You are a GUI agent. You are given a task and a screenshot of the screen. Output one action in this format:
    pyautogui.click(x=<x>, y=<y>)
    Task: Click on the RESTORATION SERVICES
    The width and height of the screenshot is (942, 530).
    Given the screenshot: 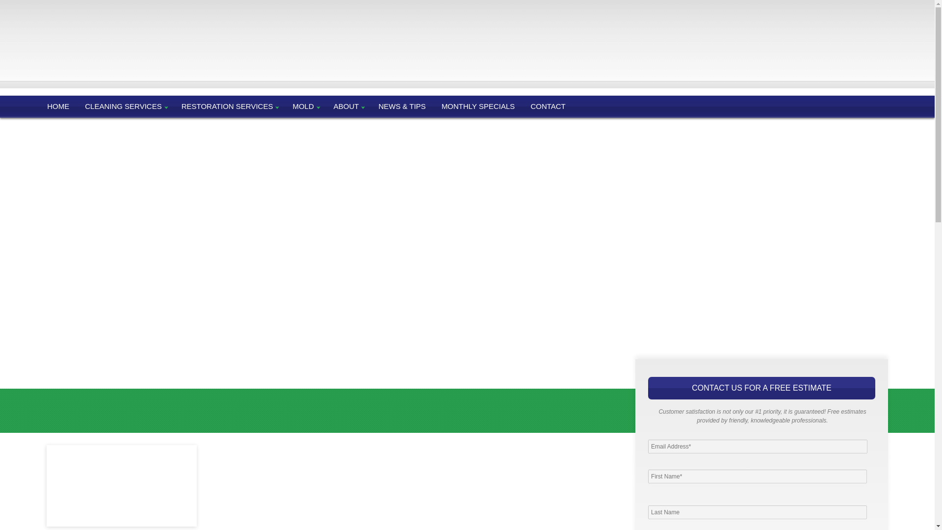 What is the action you would take?
    pyautogui.click(x=231, y=106)
    